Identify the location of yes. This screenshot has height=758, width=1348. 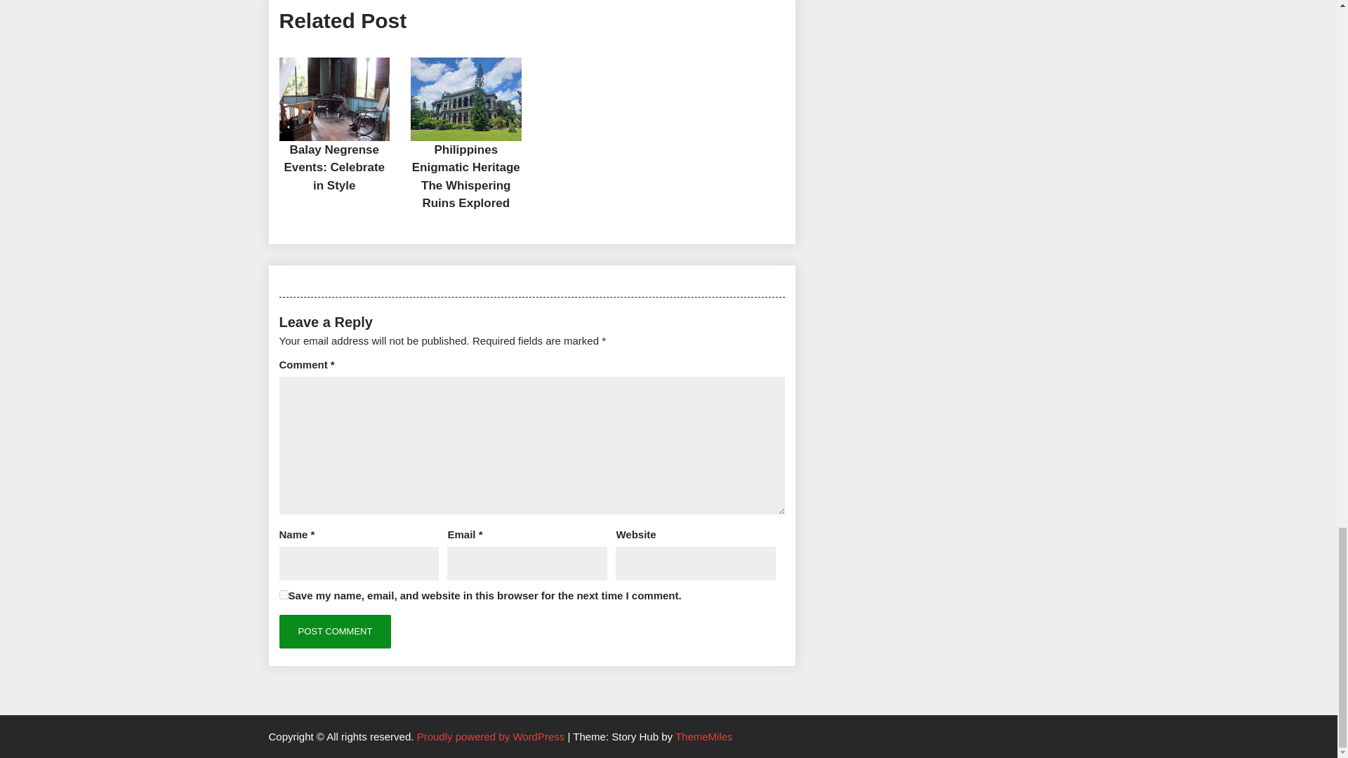
(284, 595).